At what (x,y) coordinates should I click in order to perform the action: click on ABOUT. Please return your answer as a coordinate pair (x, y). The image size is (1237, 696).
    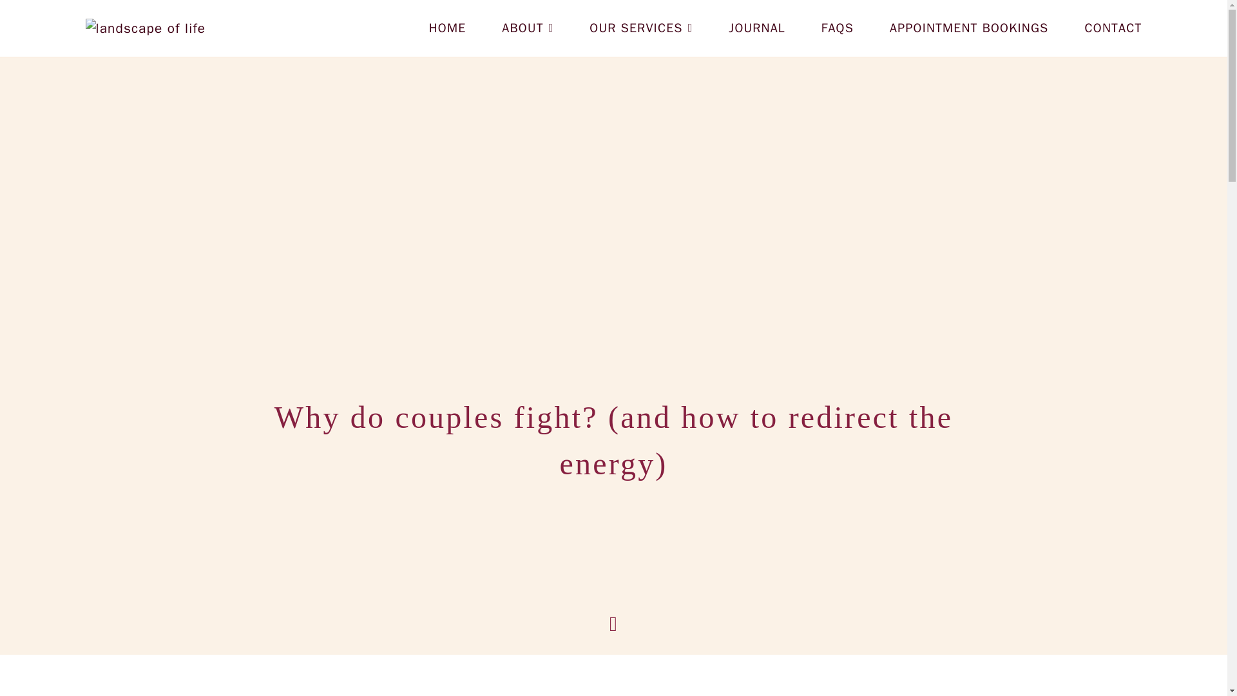
    Looking at the image, I should click on (527, 28).